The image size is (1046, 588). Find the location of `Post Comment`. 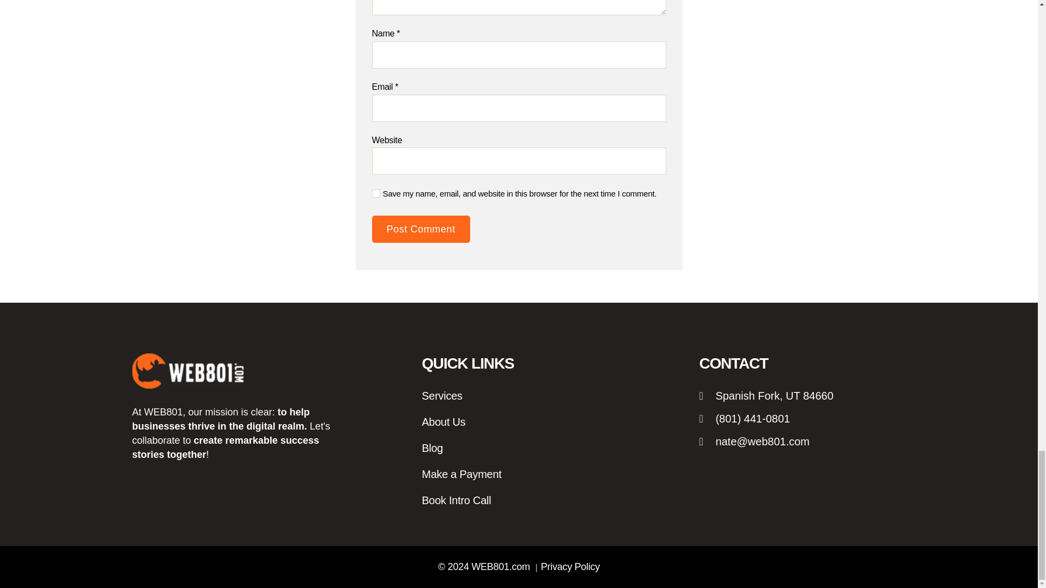

Post Comment is located at coordinates (421, 229).